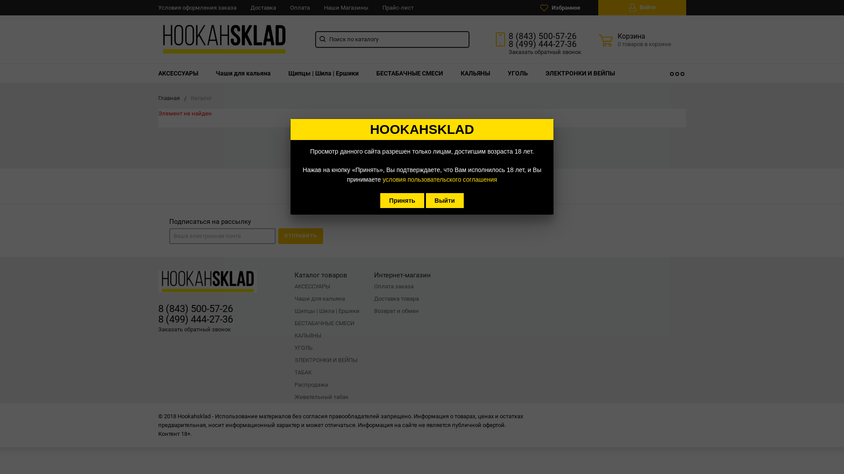  What do you see at coordinates (224, 39) in the screenshot?
I see `WhatsApp Image 2019-11-19 at 11.49.24.jpeg` at bounding box center [224, 39].